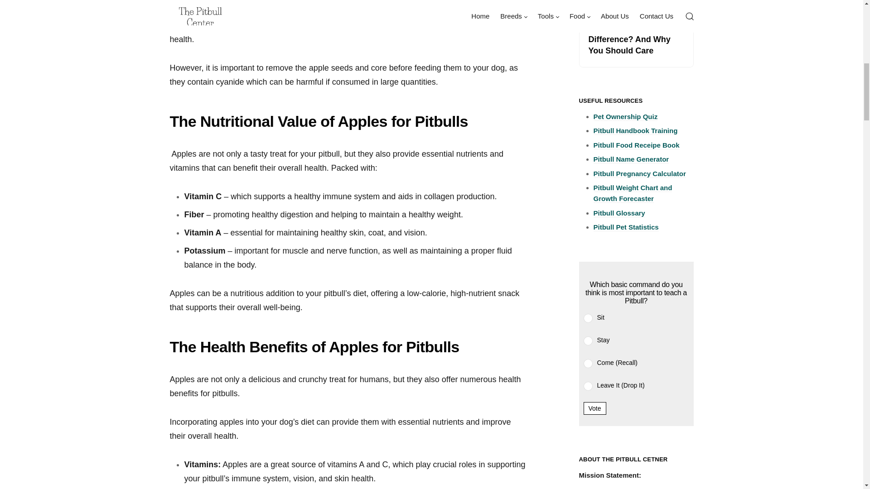  What do you see at coordinates (588, 340) in the screenshot?
I see `2` at bounding box center [588, 340].